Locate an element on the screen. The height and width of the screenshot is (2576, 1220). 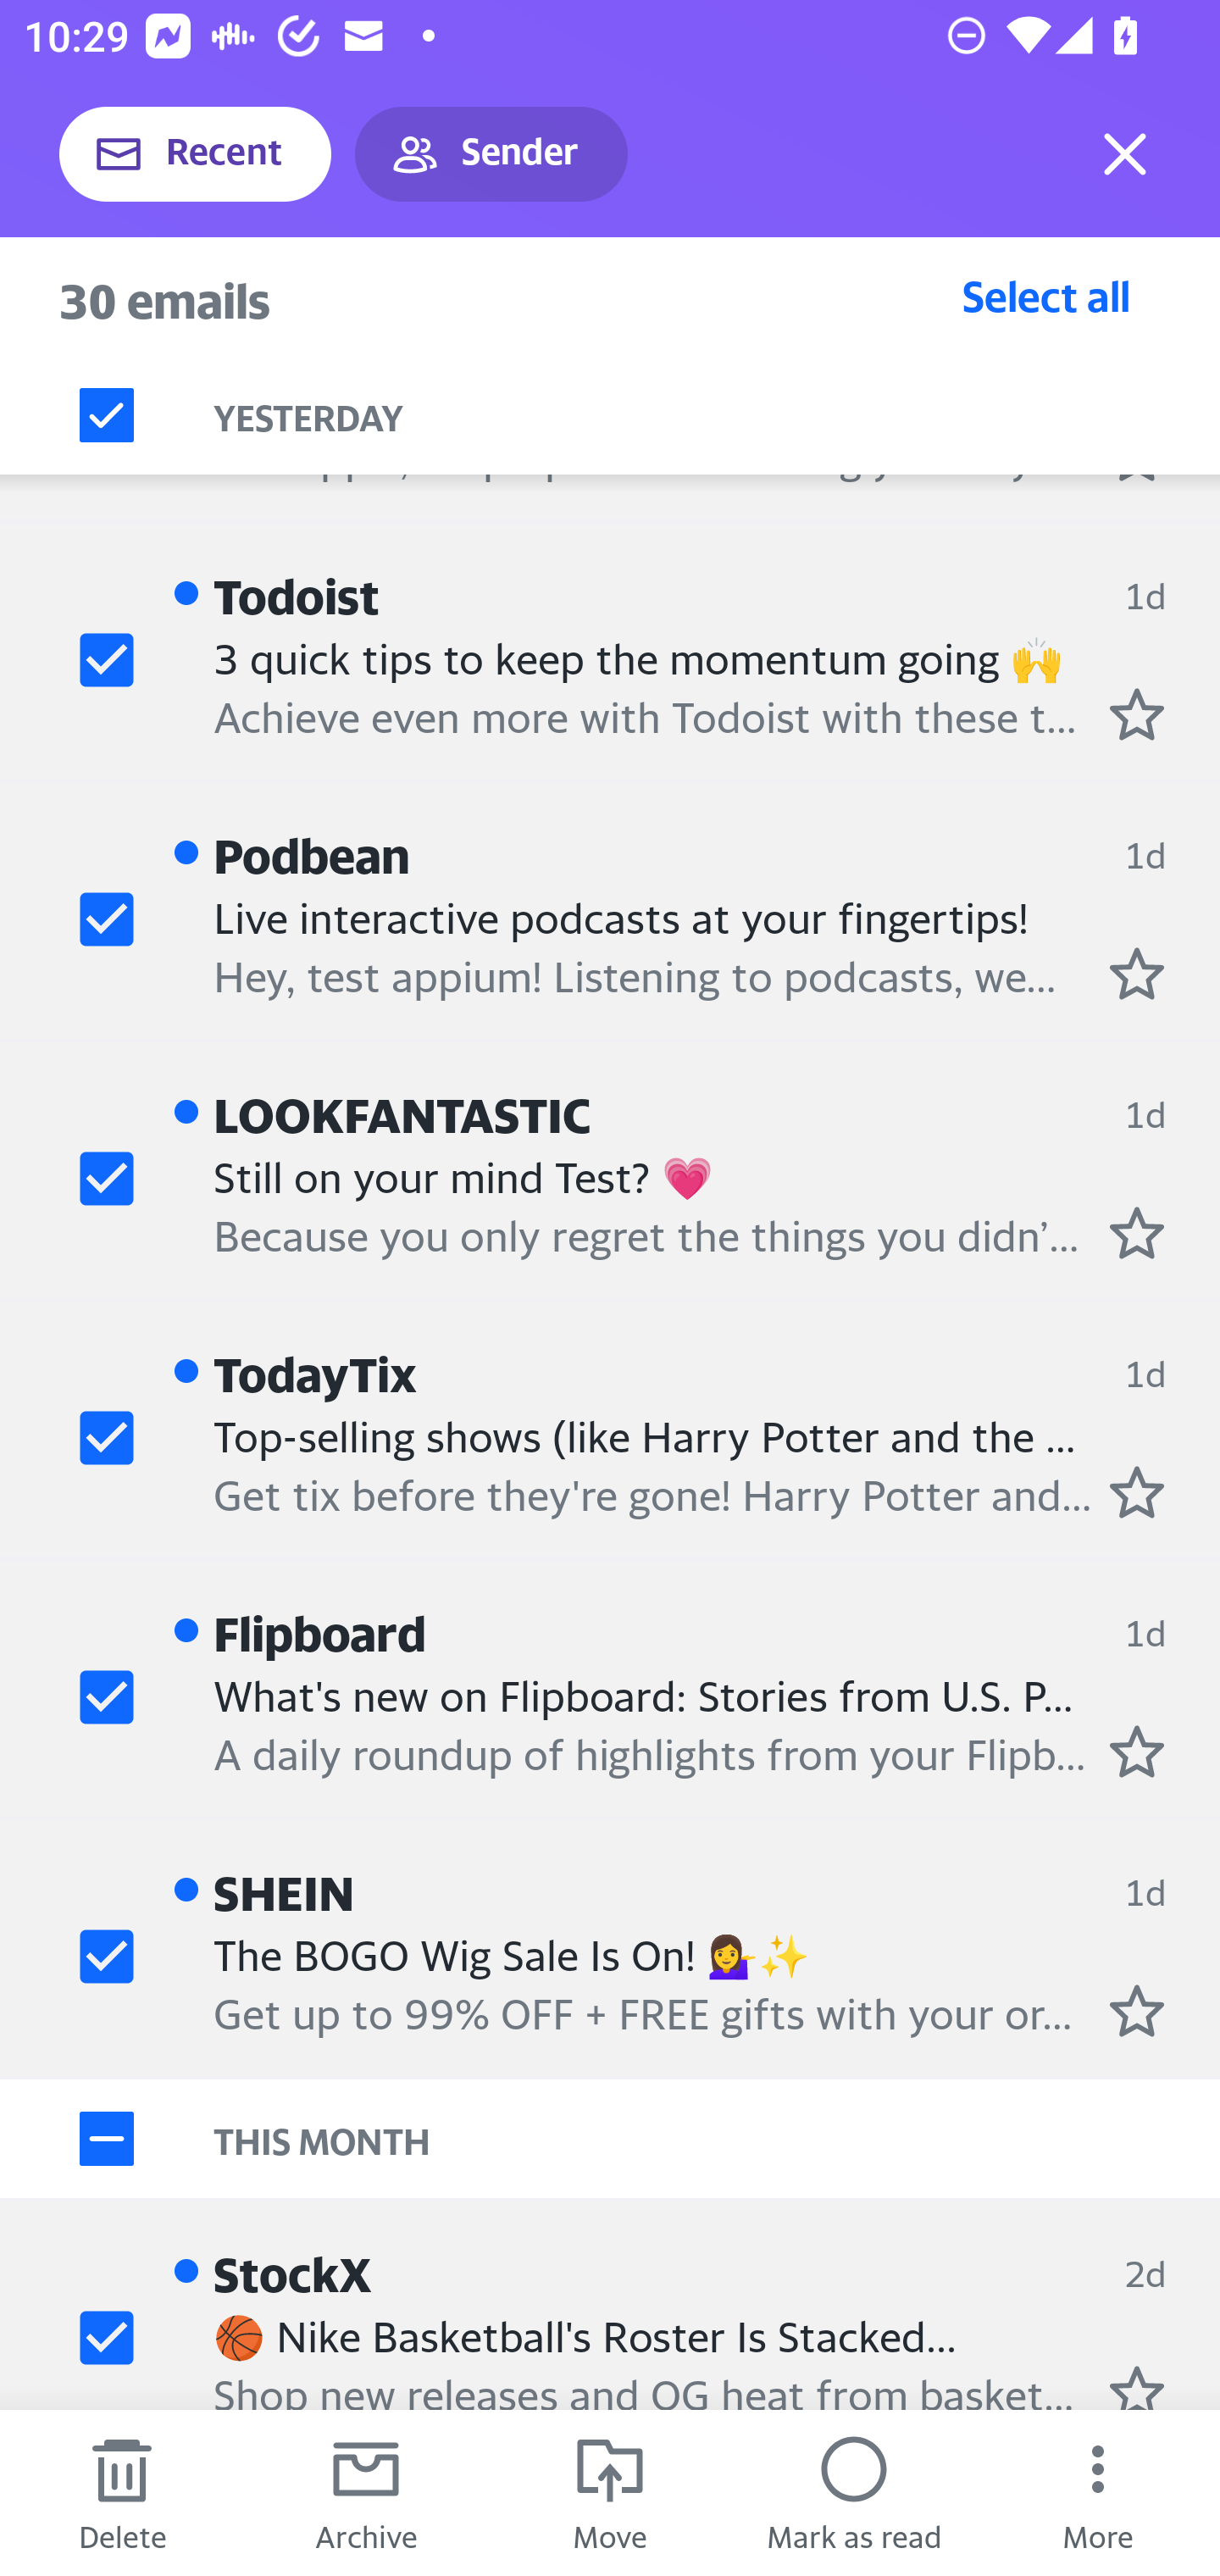
Exit selection mode is located at coordinates (1125, 154).